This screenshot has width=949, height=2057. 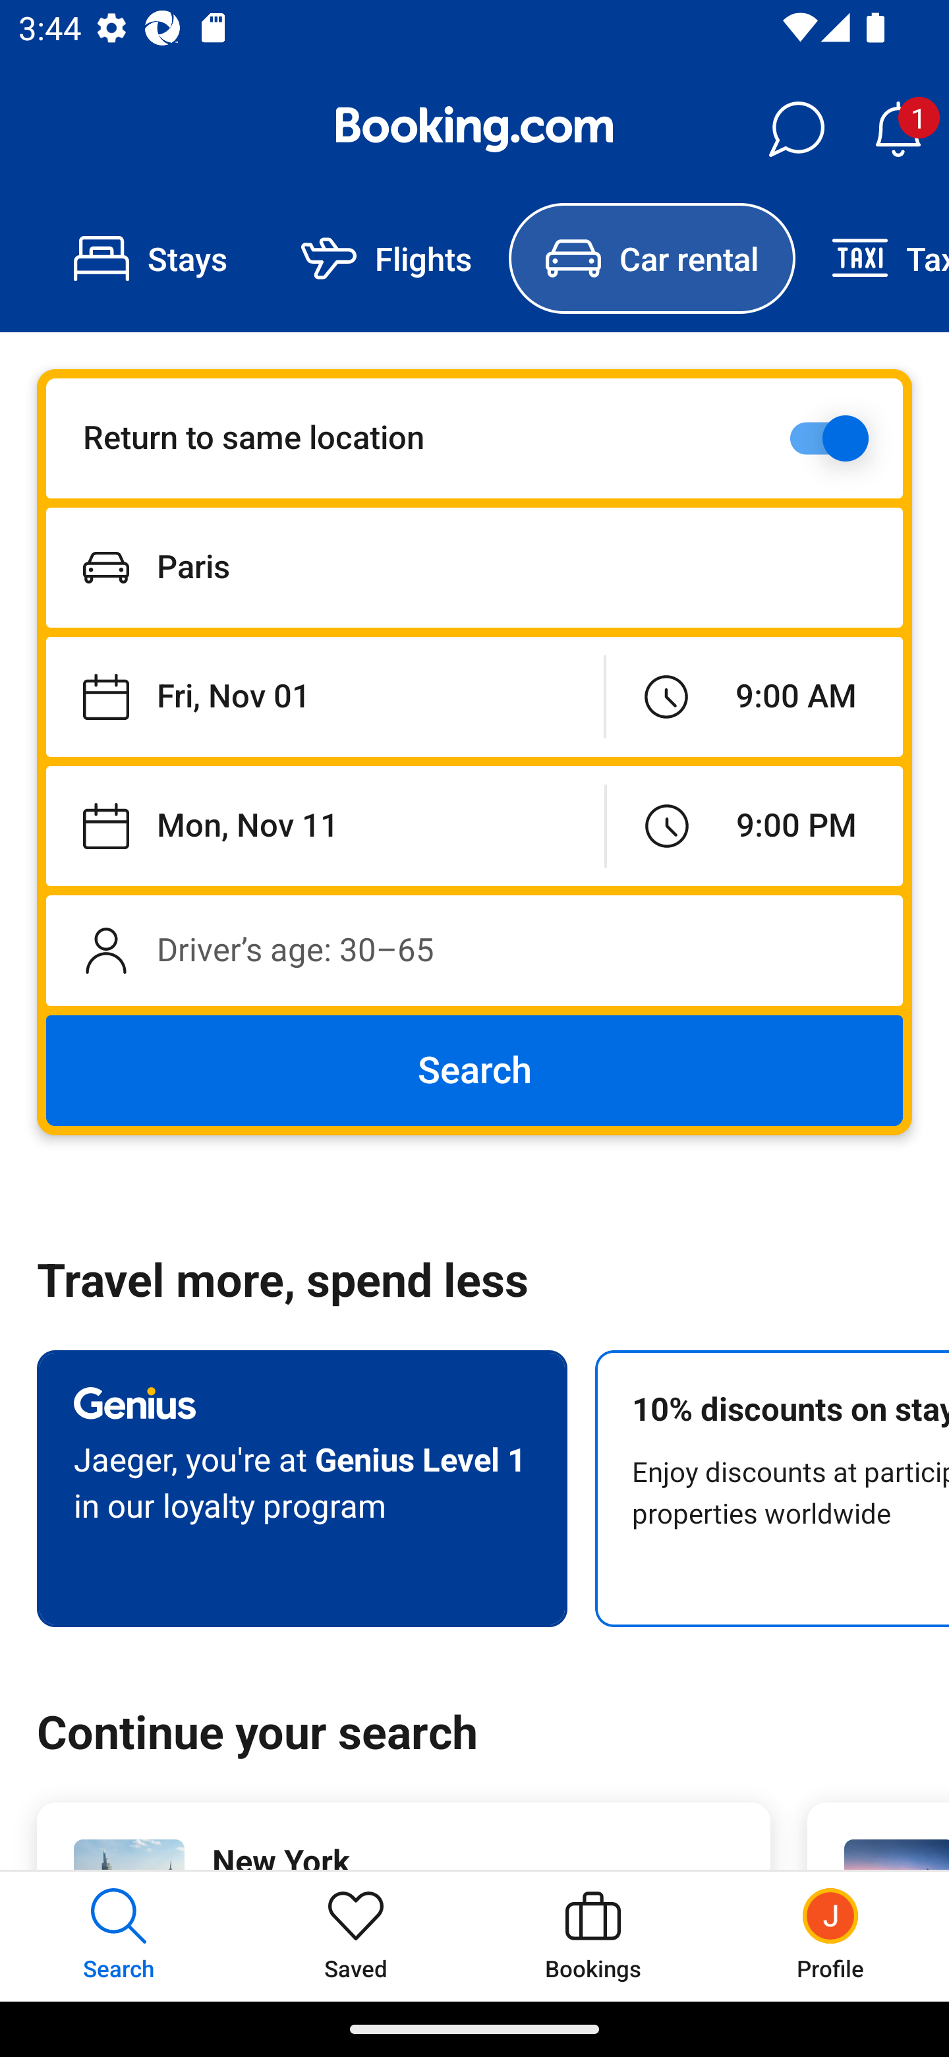 What do you see at coordinates (754, 698) in the screenshot?
I see `Pick-up time: 09:00:00.000` at bounding box center [754, 698].